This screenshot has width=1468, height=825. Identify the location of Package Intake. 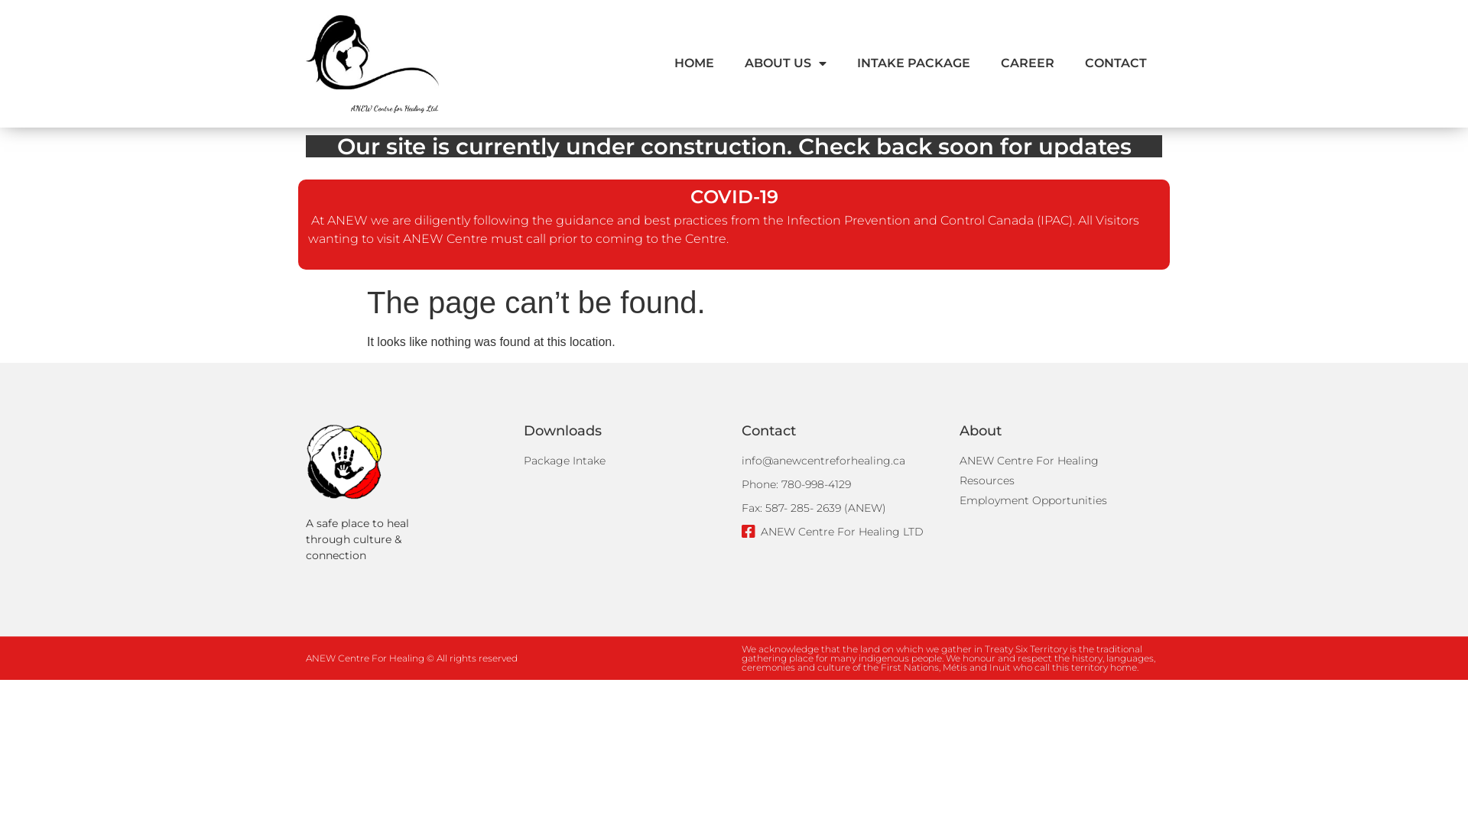
(625, 461).